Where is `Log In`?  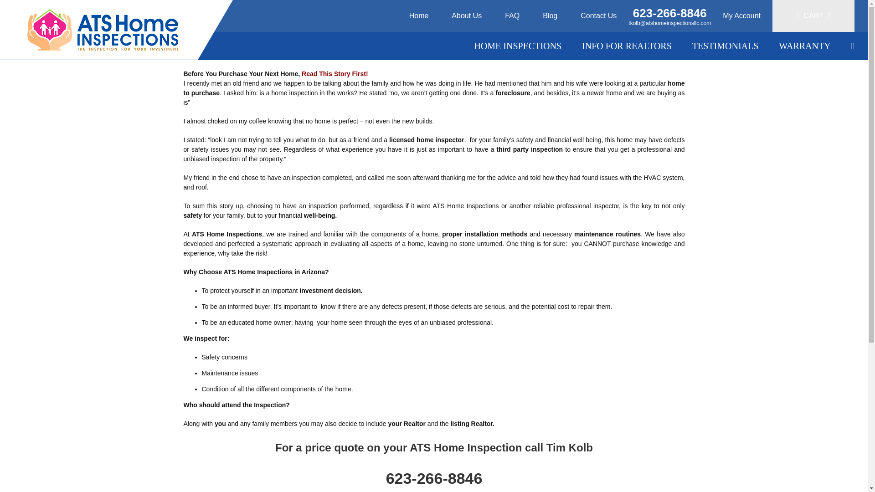 Log In is located at coordinates (766, 98).